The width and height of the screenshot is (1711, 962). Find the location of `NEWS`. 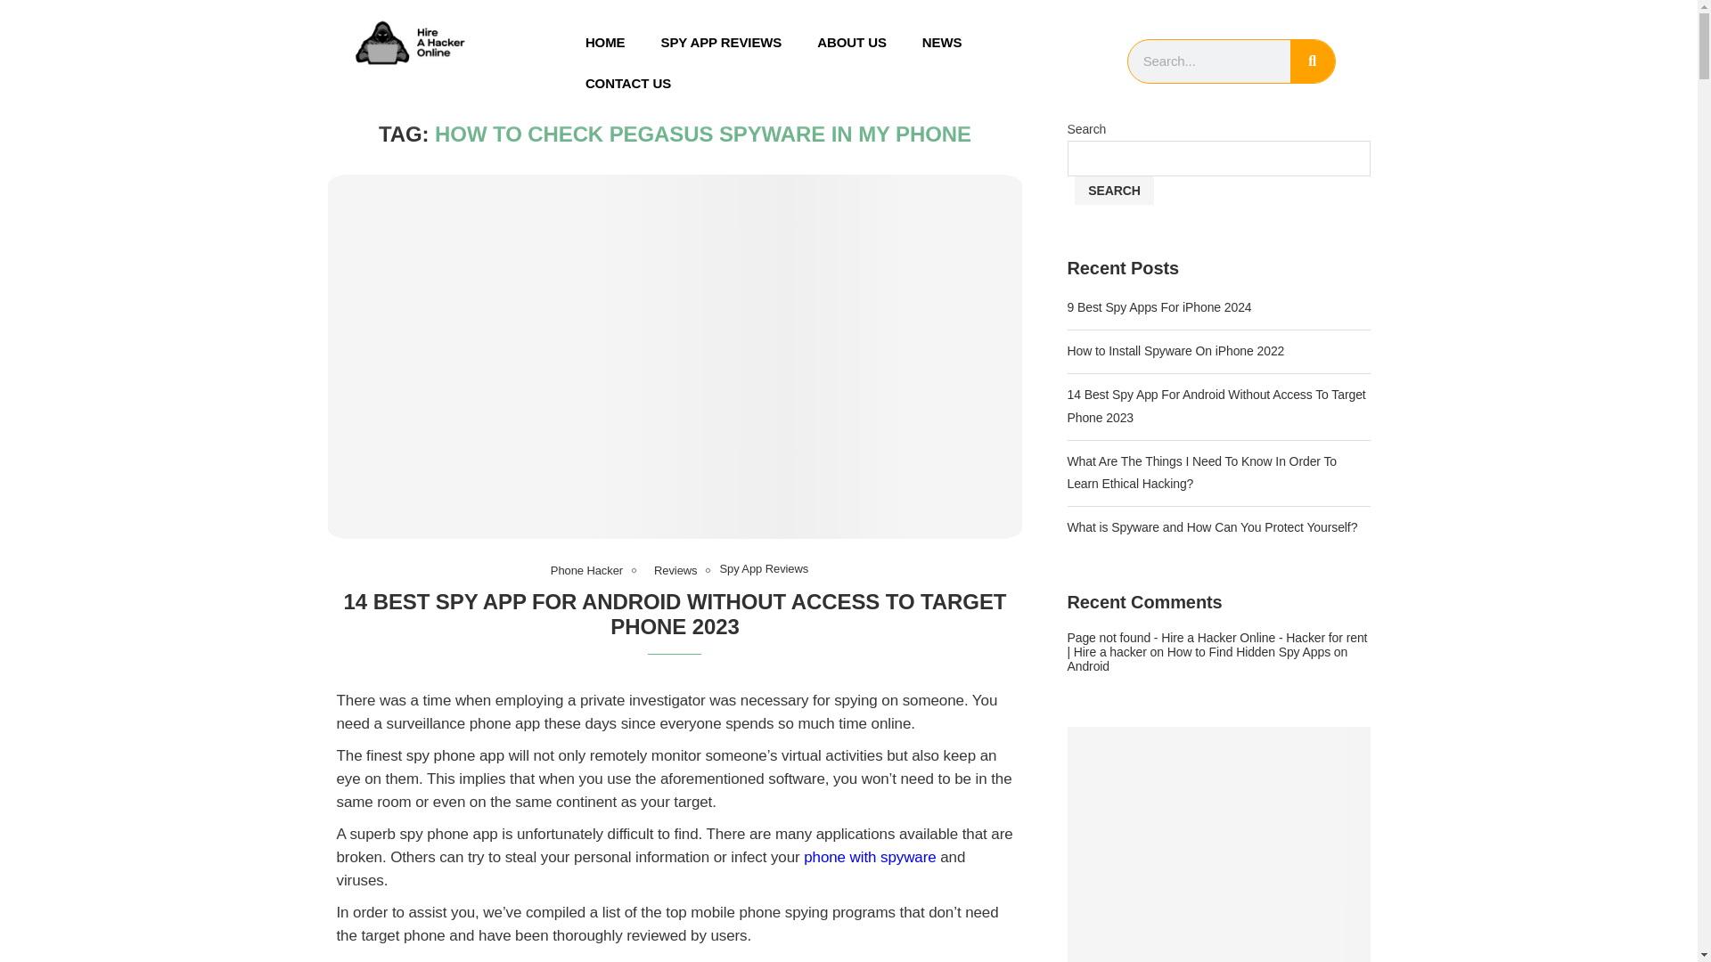

NEWS is located at coordinates (943, 43).